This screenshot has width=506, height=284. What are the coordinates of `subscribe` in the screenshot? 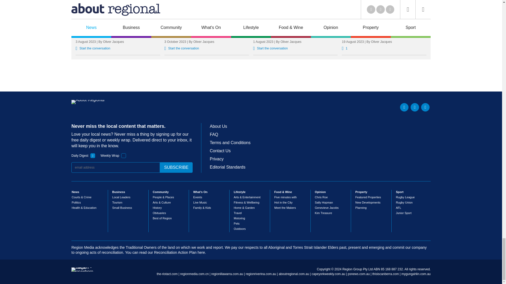 It's located at (176, 167).